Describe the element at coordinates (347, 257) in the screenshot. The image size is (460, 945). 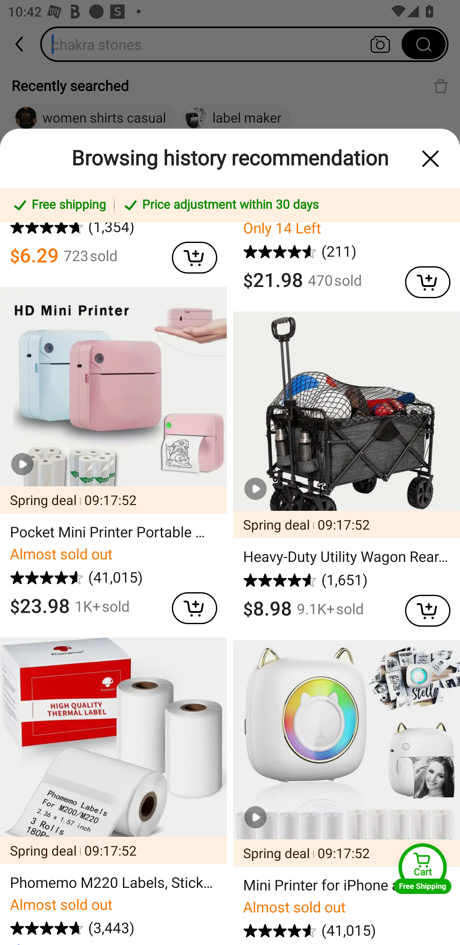
I see `Only 14 Left       (211) $21.98 470 sold ` at that location.